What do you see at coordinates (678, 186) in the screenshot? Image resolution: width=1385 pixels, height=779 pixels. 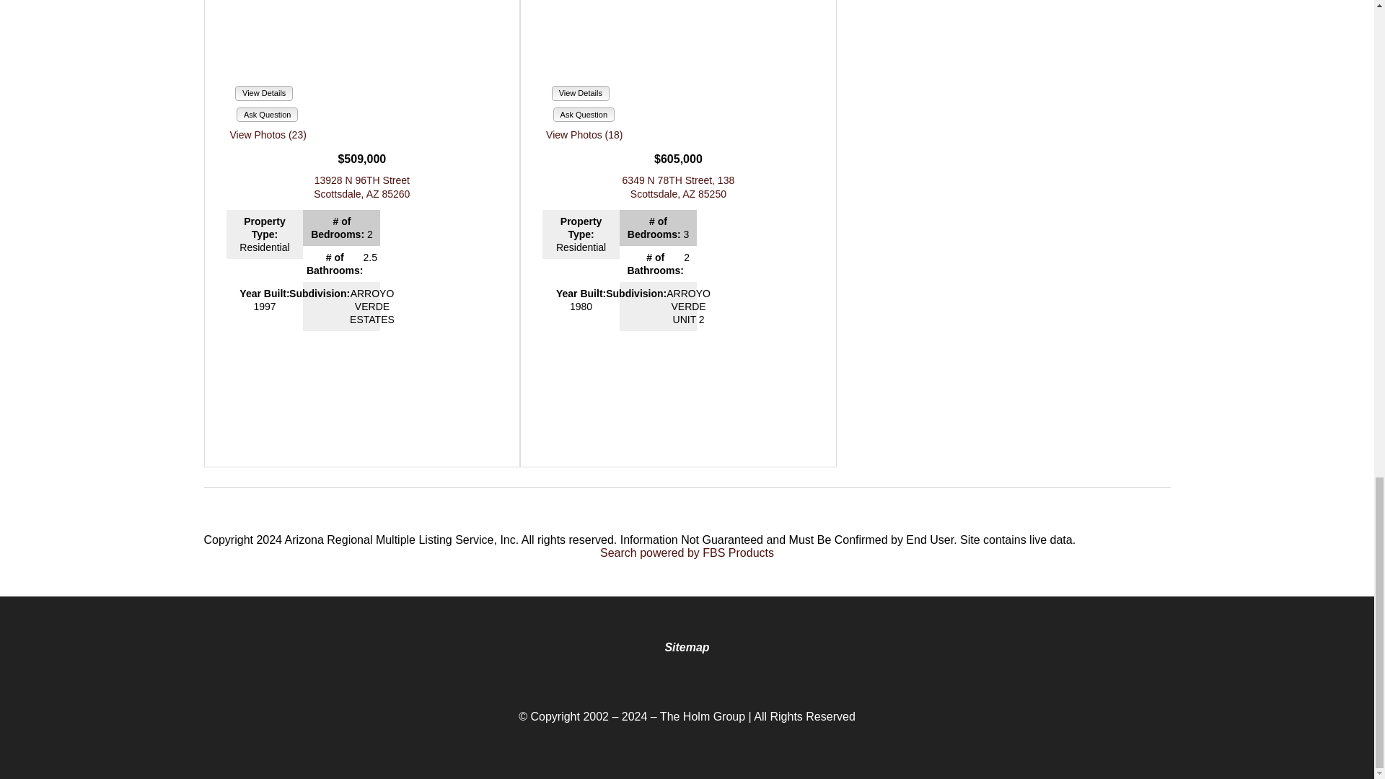 I see `Click for more details` at bounding box center [678, 186].